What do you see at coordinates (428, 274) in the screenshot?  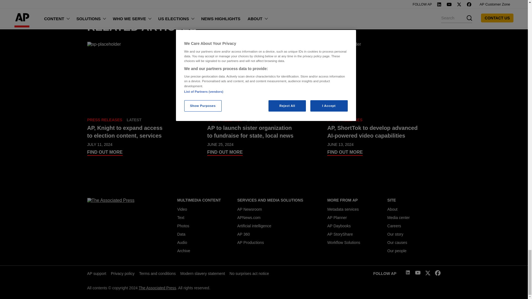 I see `Twitter` at bounding box center [428, 274].